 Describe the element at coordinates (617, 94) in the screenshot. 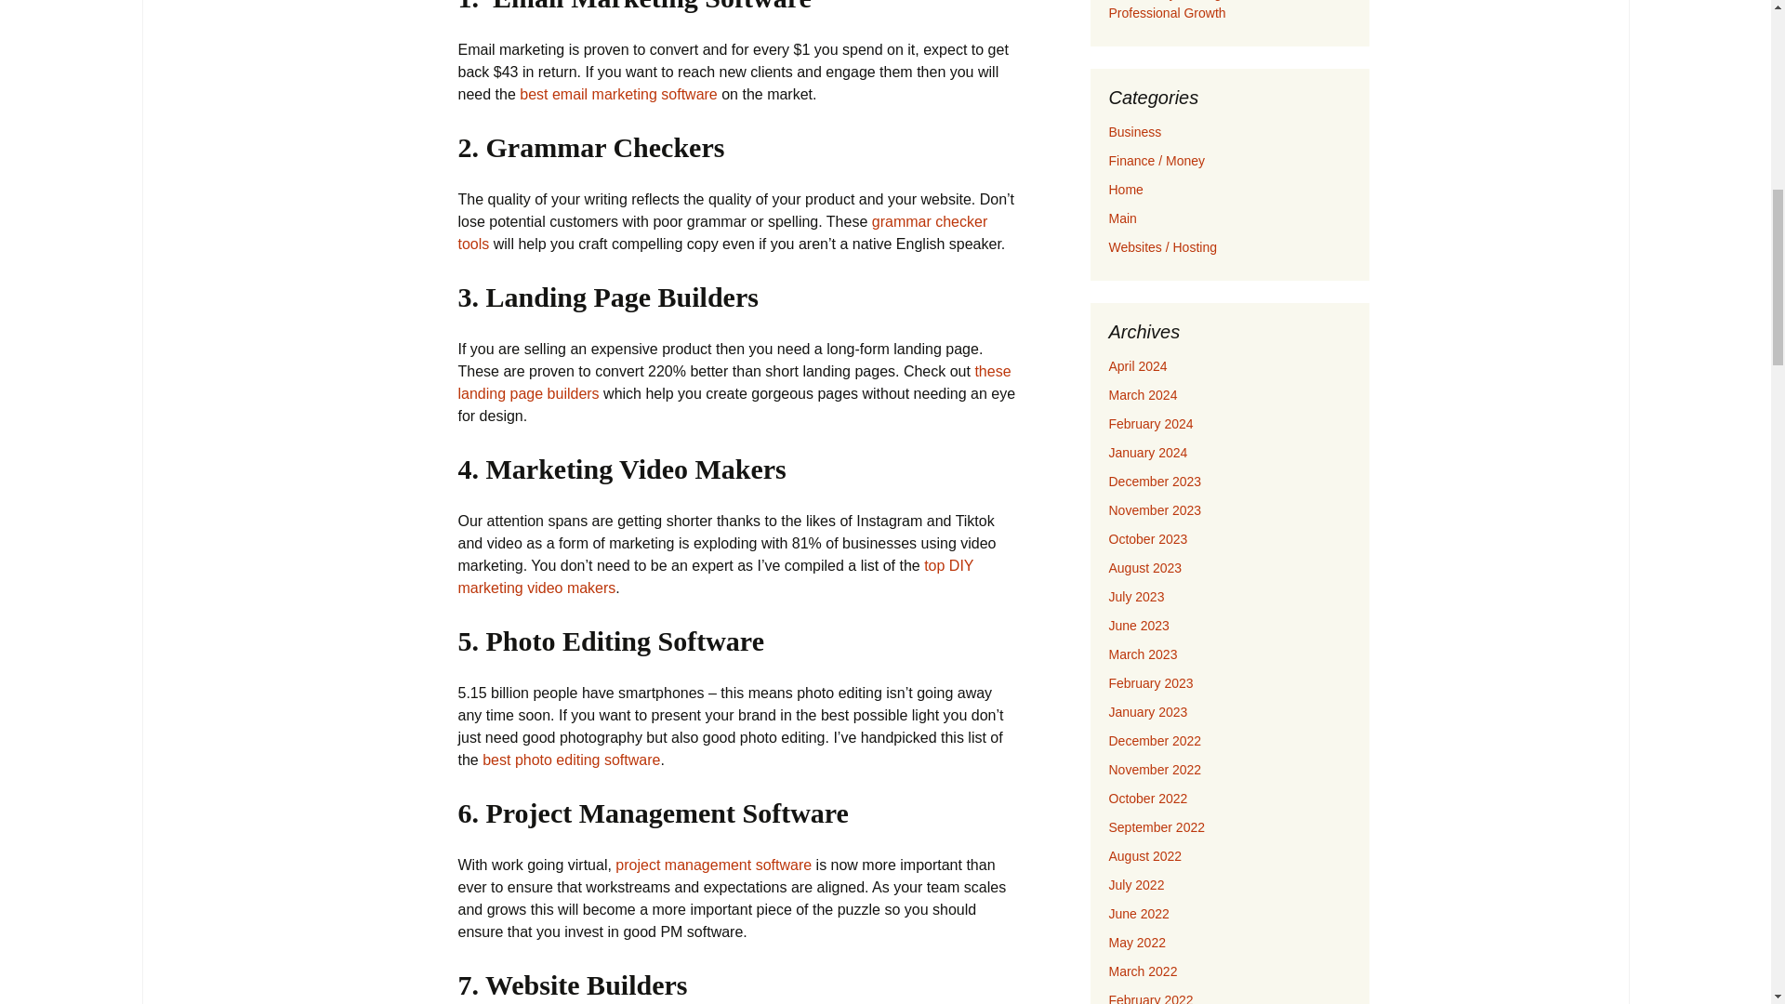

I see `best email marketing software` at that location.